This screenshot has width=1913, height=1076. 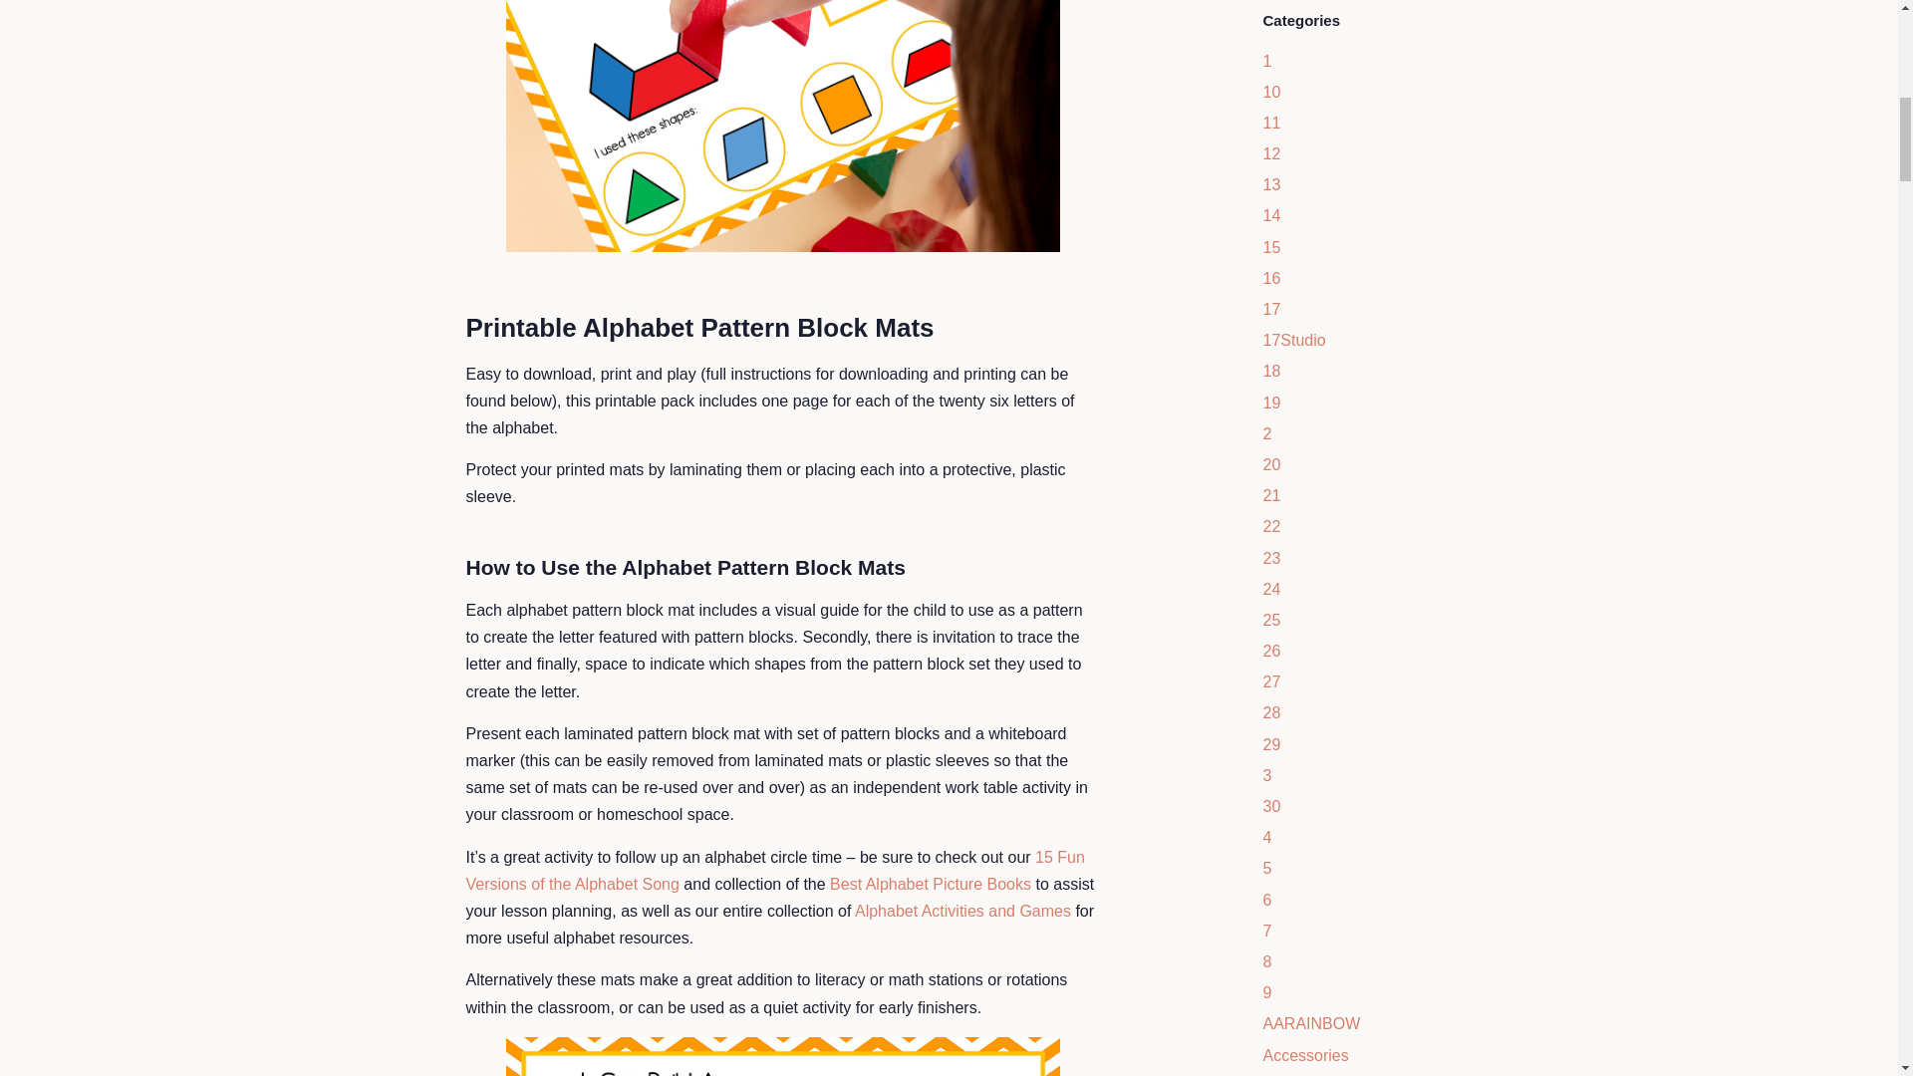 What do you see at coordinates (1271, 185) in the screenshot?
I see `13` at bounding box center [1271, 185].